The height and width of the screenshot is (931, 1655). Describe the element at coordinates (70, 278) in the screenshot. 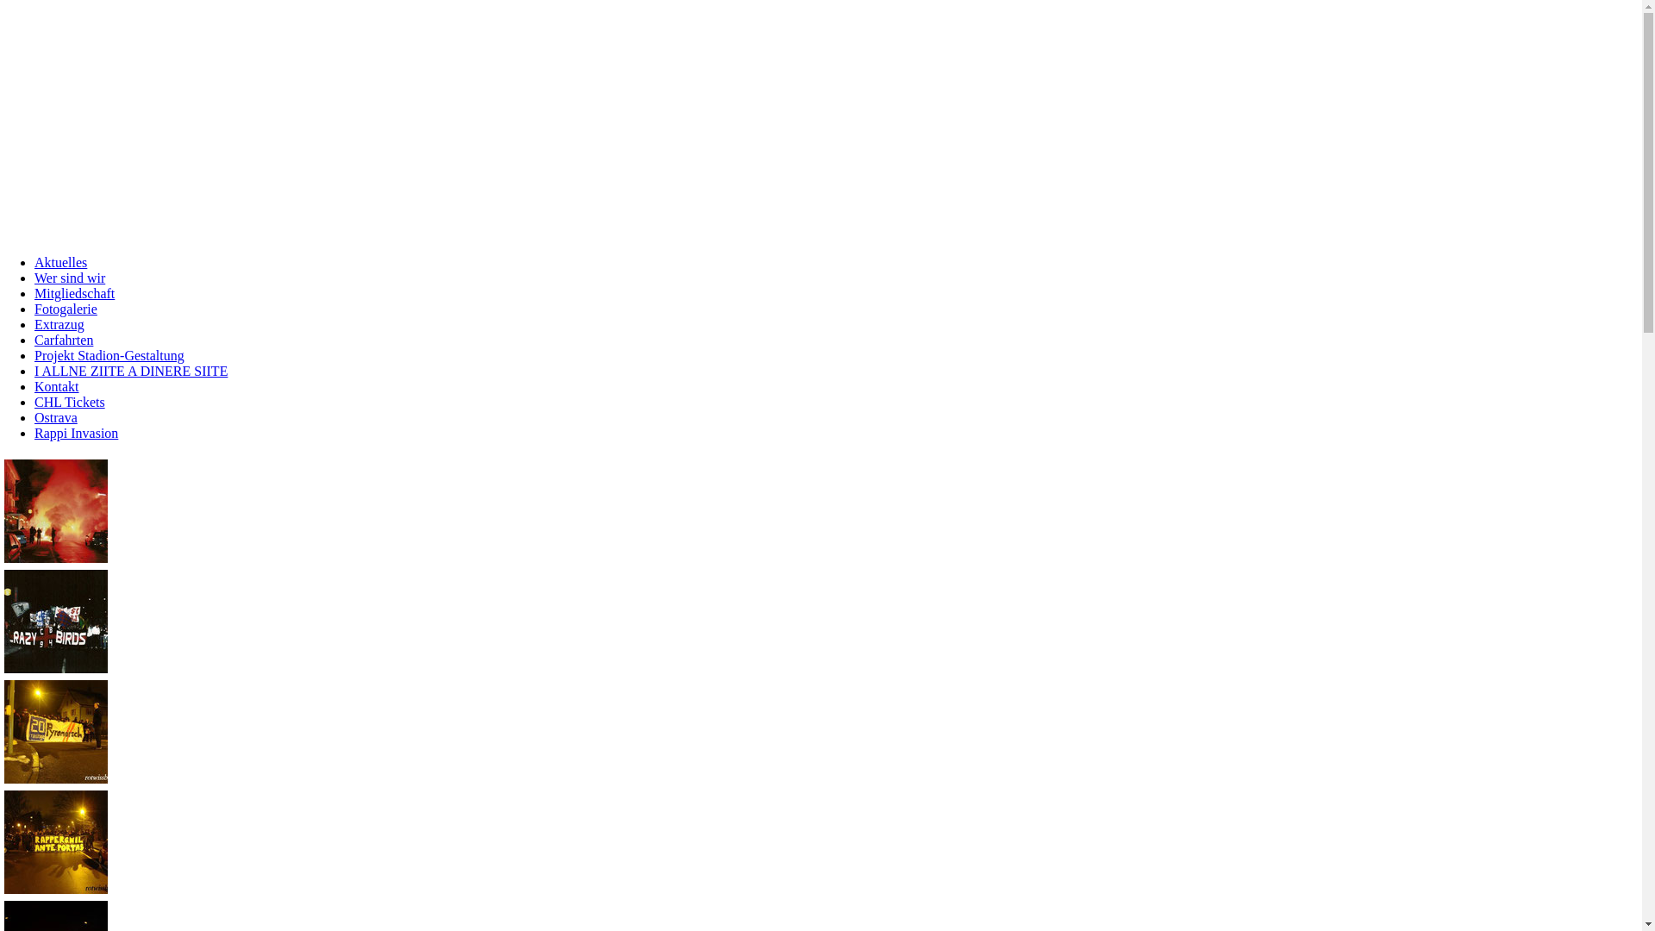

I see `Wer sind wir` at that location.